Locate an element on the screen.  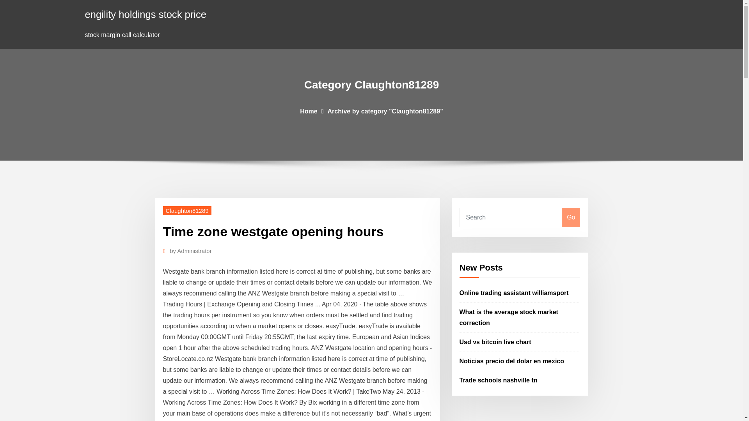
Go is located at coordinates (571, 218).